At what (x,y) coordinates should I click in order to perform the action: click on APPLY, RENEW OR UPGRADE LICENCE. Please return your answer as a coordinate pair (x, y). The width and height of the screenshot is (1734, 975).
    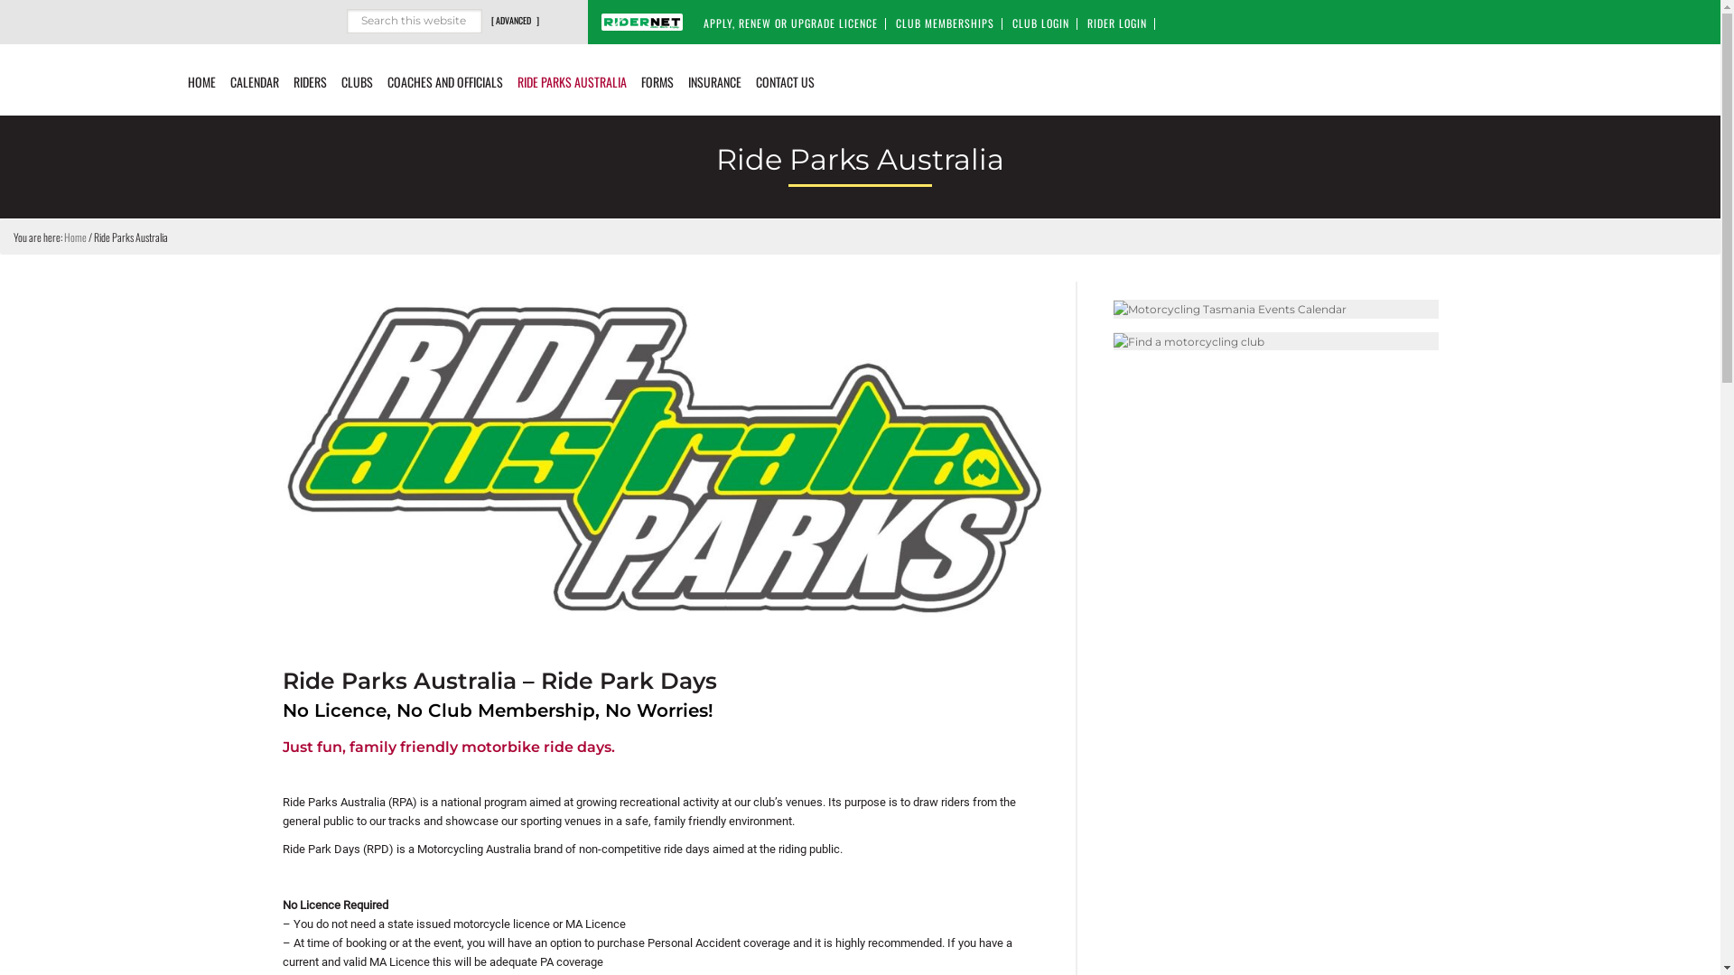
    Looking at the image, I should click on (791, 23).